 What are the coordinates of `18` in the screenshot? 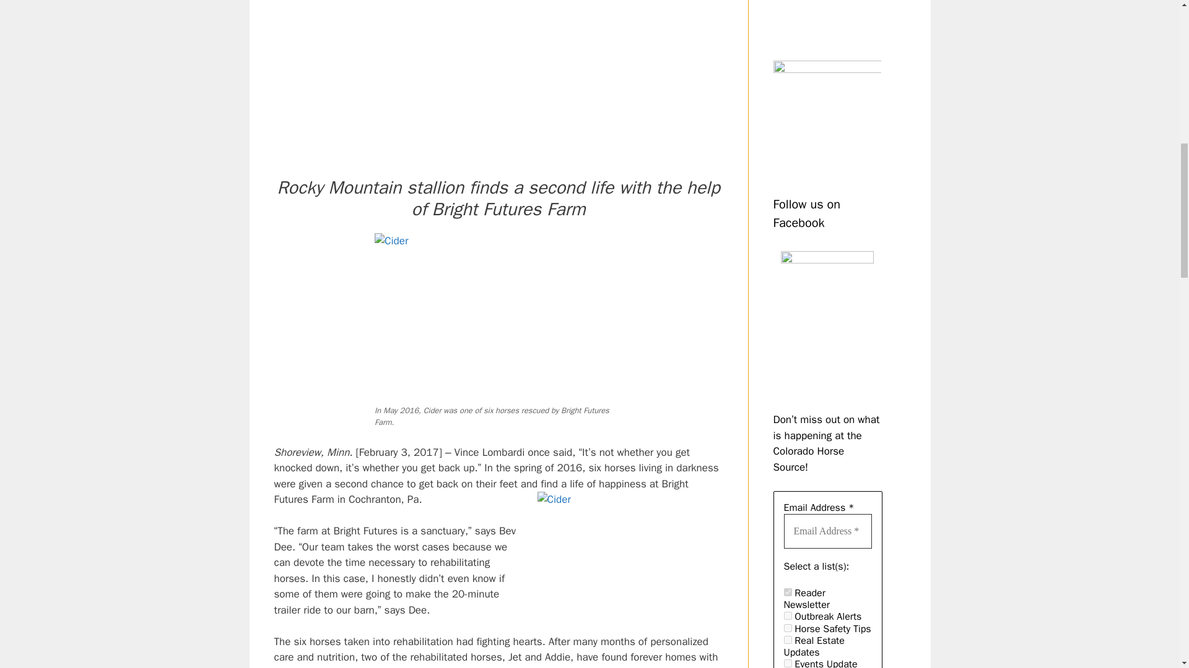 It's located at (788, 616).